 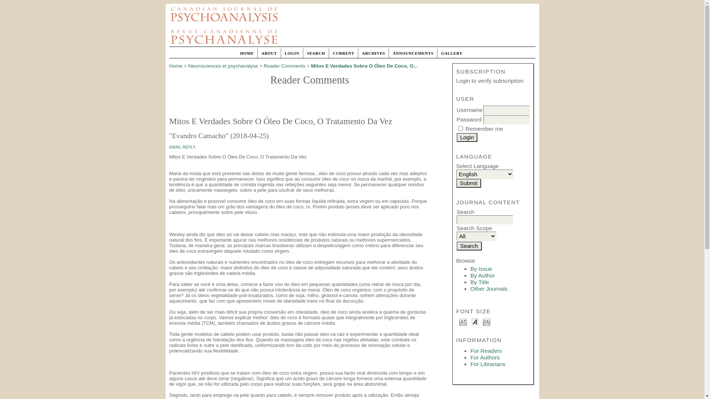 I want to click on By Author, so click(x=483, y=276).